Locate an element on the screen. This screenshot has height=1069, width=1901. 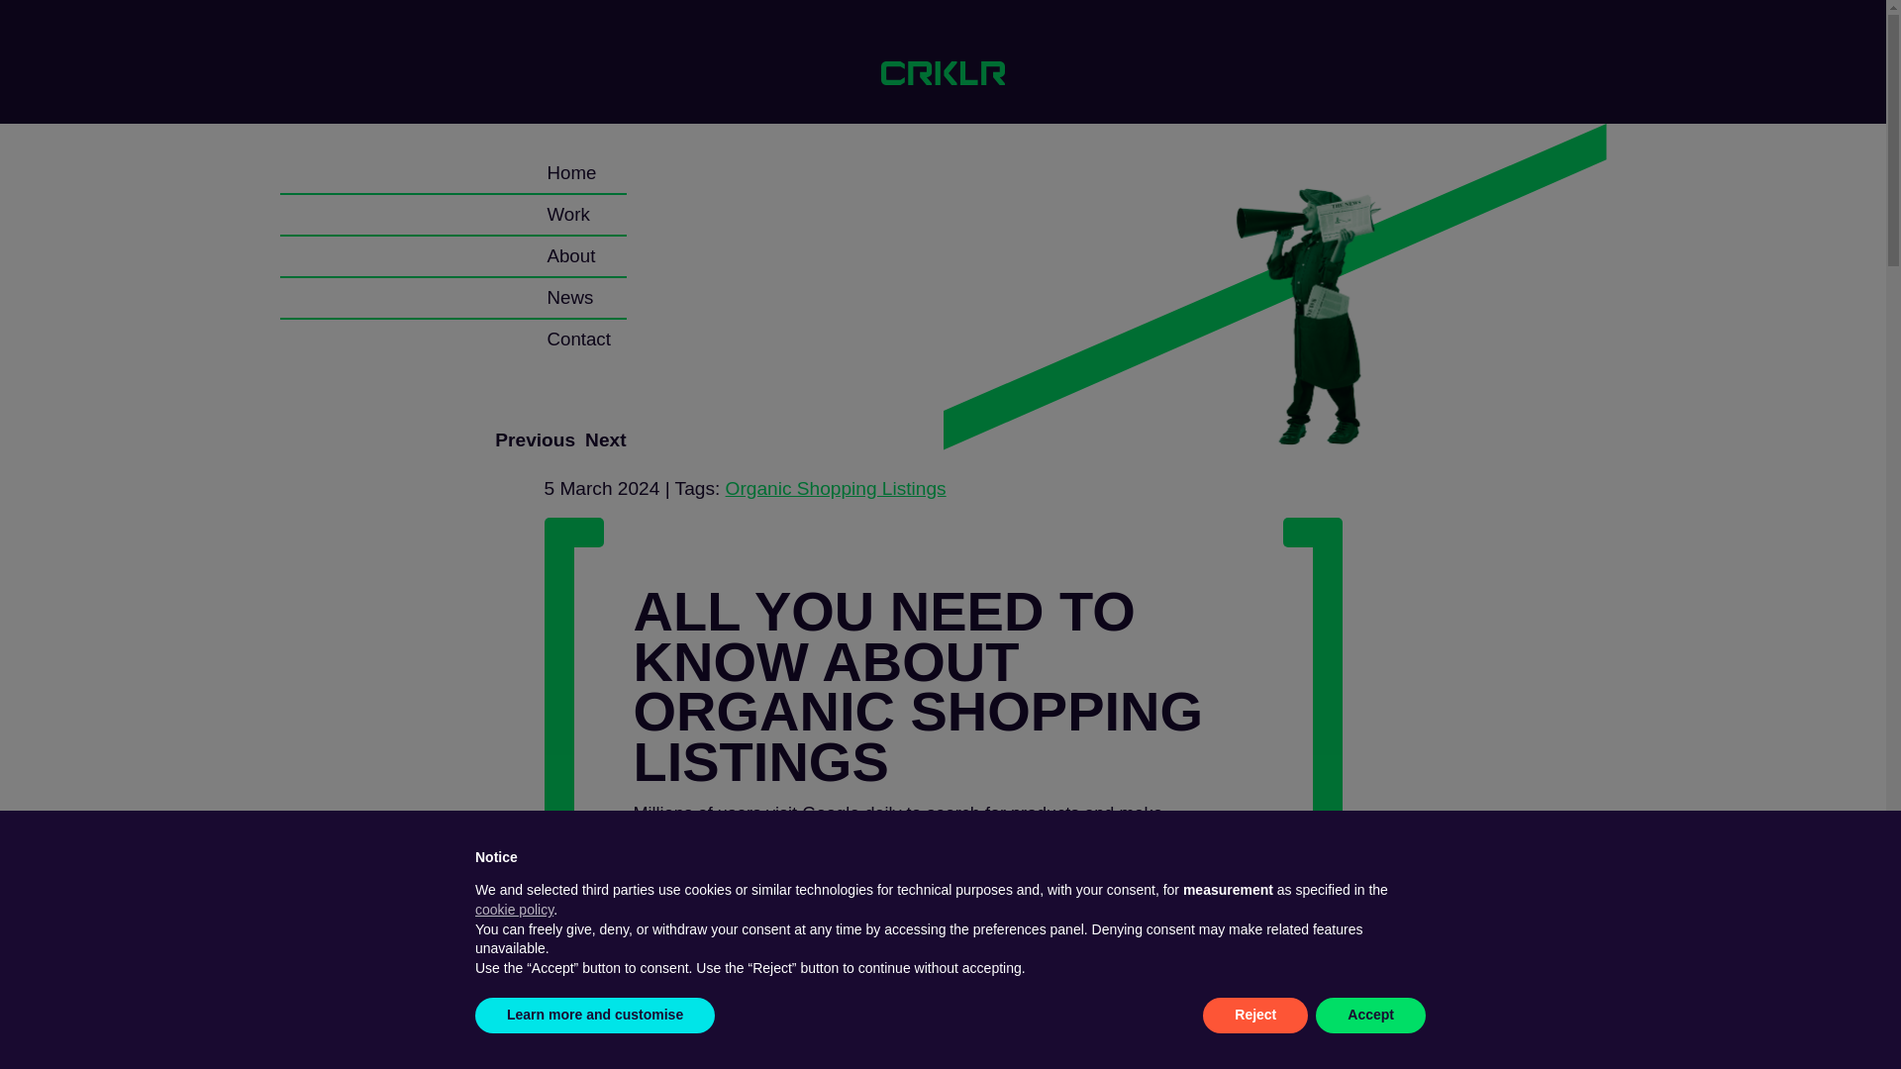
Home is located at coordinates (571, 173).